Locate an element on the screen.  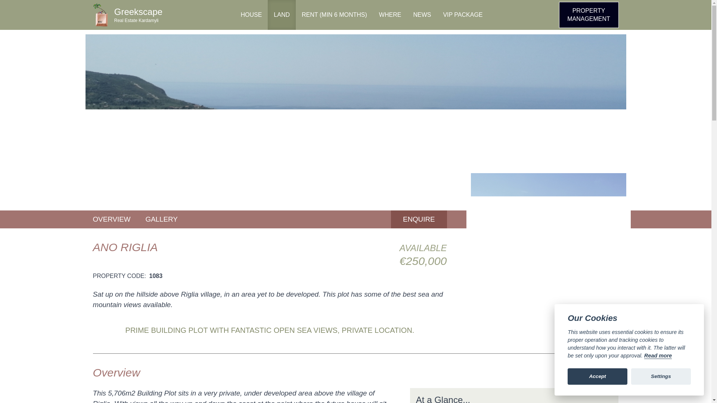
VIP PACKAGE is located at coordinates (462, 15).